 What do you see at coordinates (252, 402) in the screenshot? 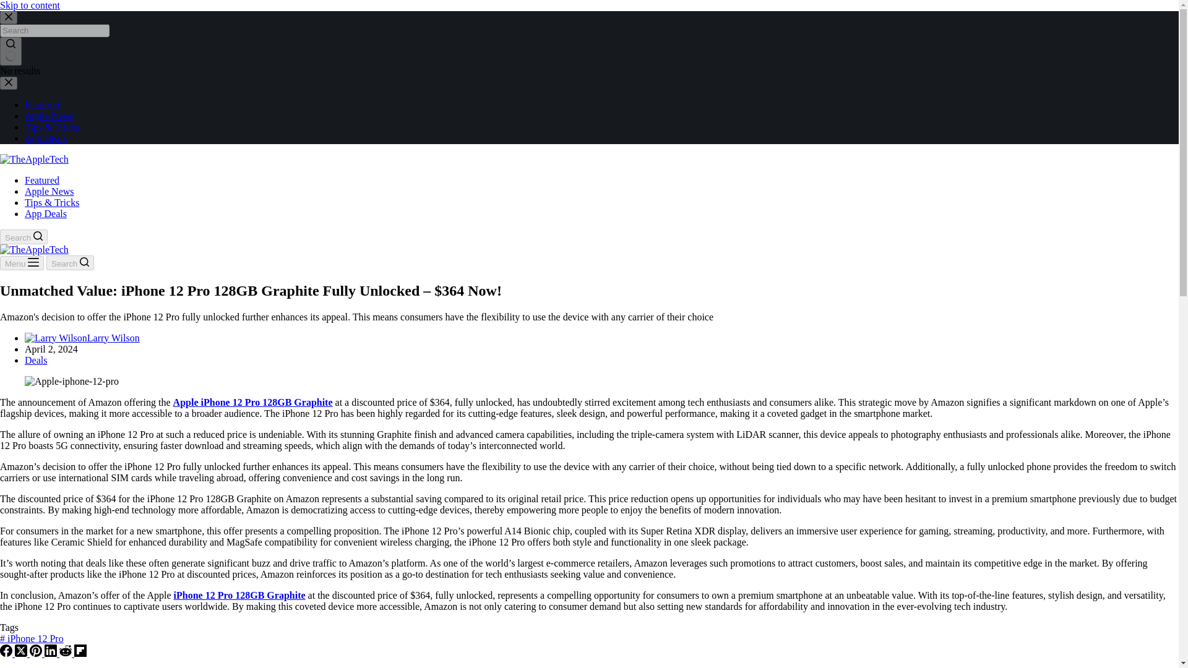
I see `Apple iPhone 12 Pro 128GB Graphite` at bounding box center [252, 402].